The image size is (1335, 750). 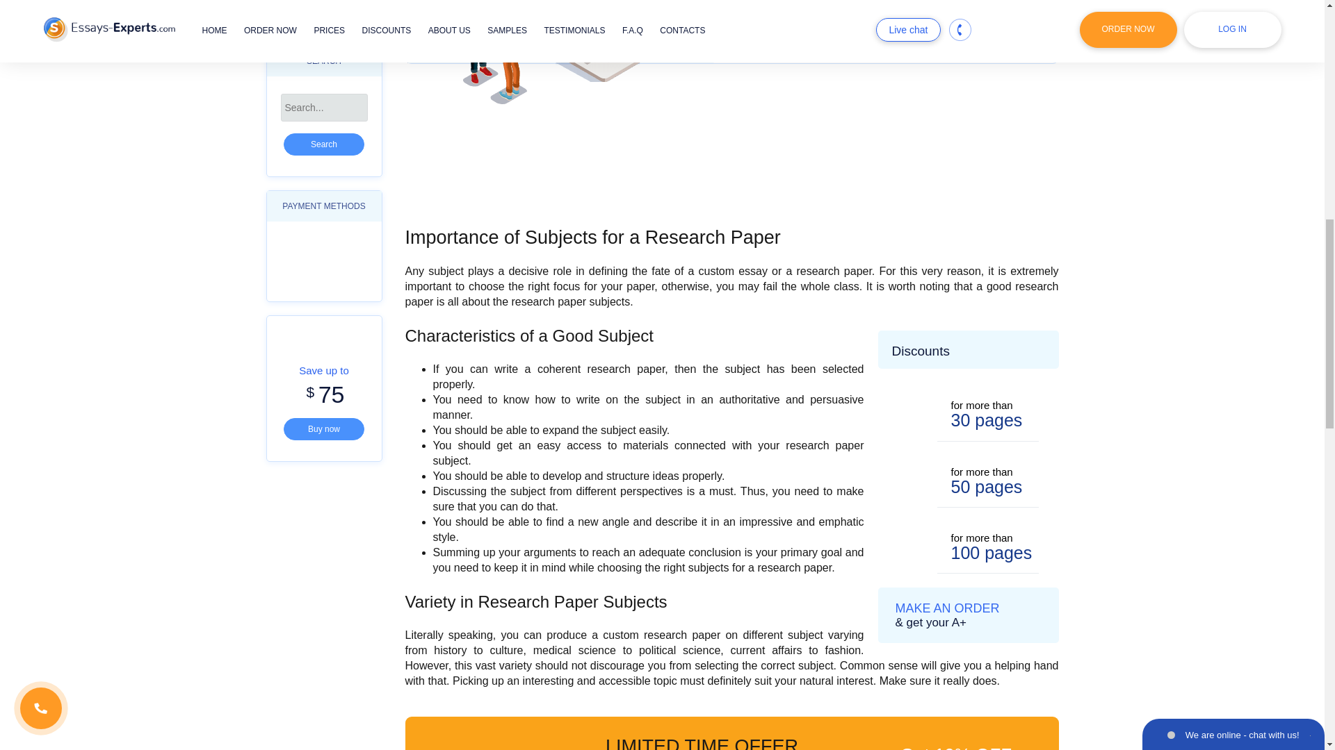 I want to click on Search, so click(x=324, y=144).